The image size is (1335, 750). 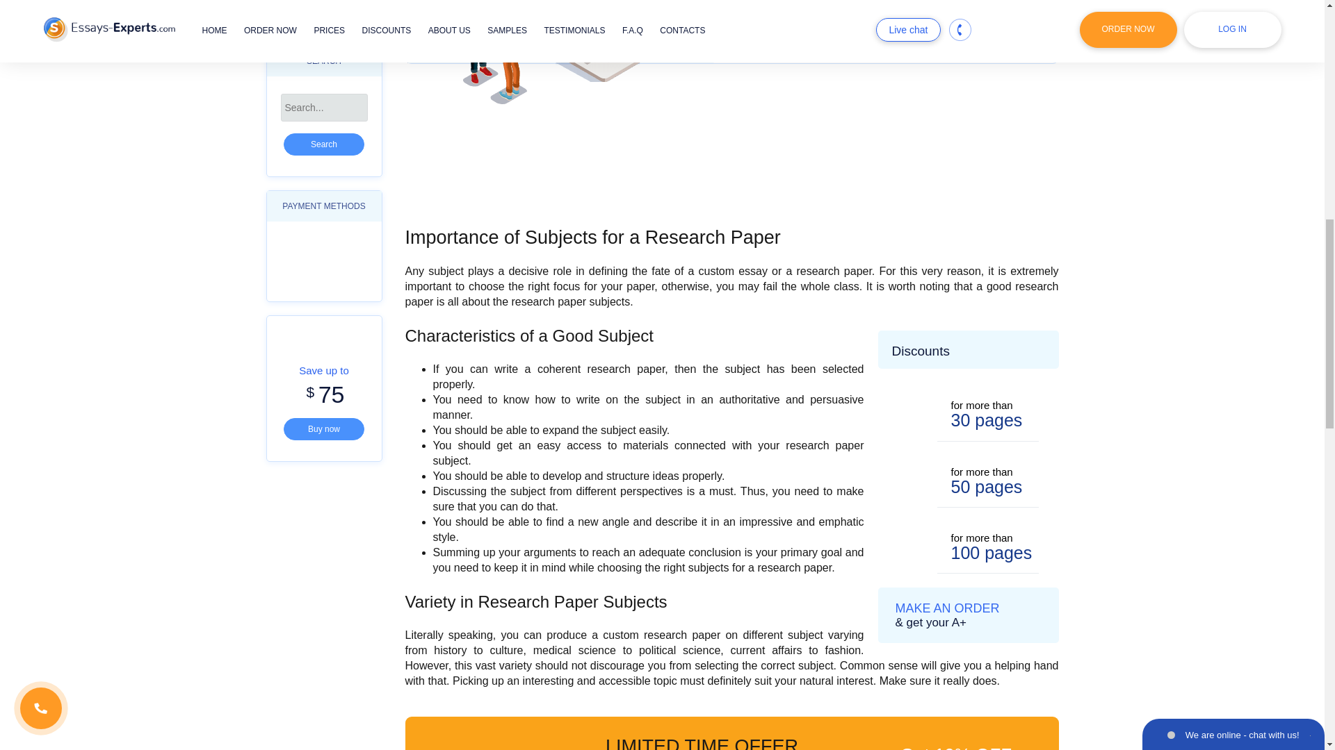 I want to click on Search, so click(x=324, y=144).